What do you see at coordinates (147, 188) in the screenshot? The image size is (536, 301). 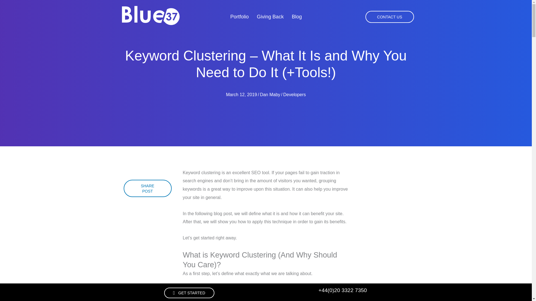 I see `SHARE POST` at bounding box center [147, 188].